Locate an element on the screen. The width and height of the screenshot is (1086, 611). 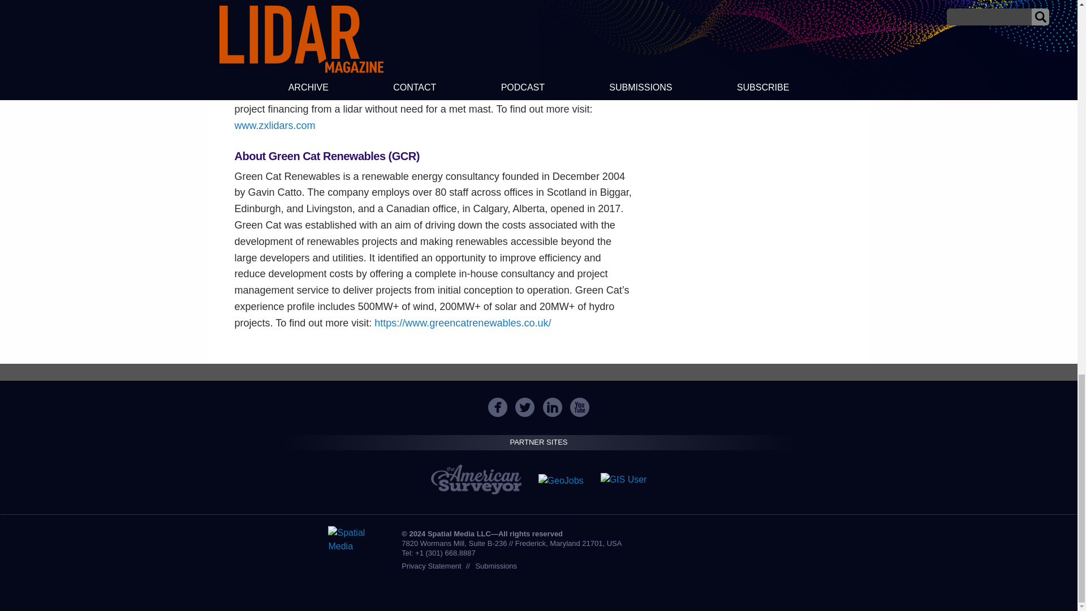
icon-sm-fb is located at coordinates (498, 407).